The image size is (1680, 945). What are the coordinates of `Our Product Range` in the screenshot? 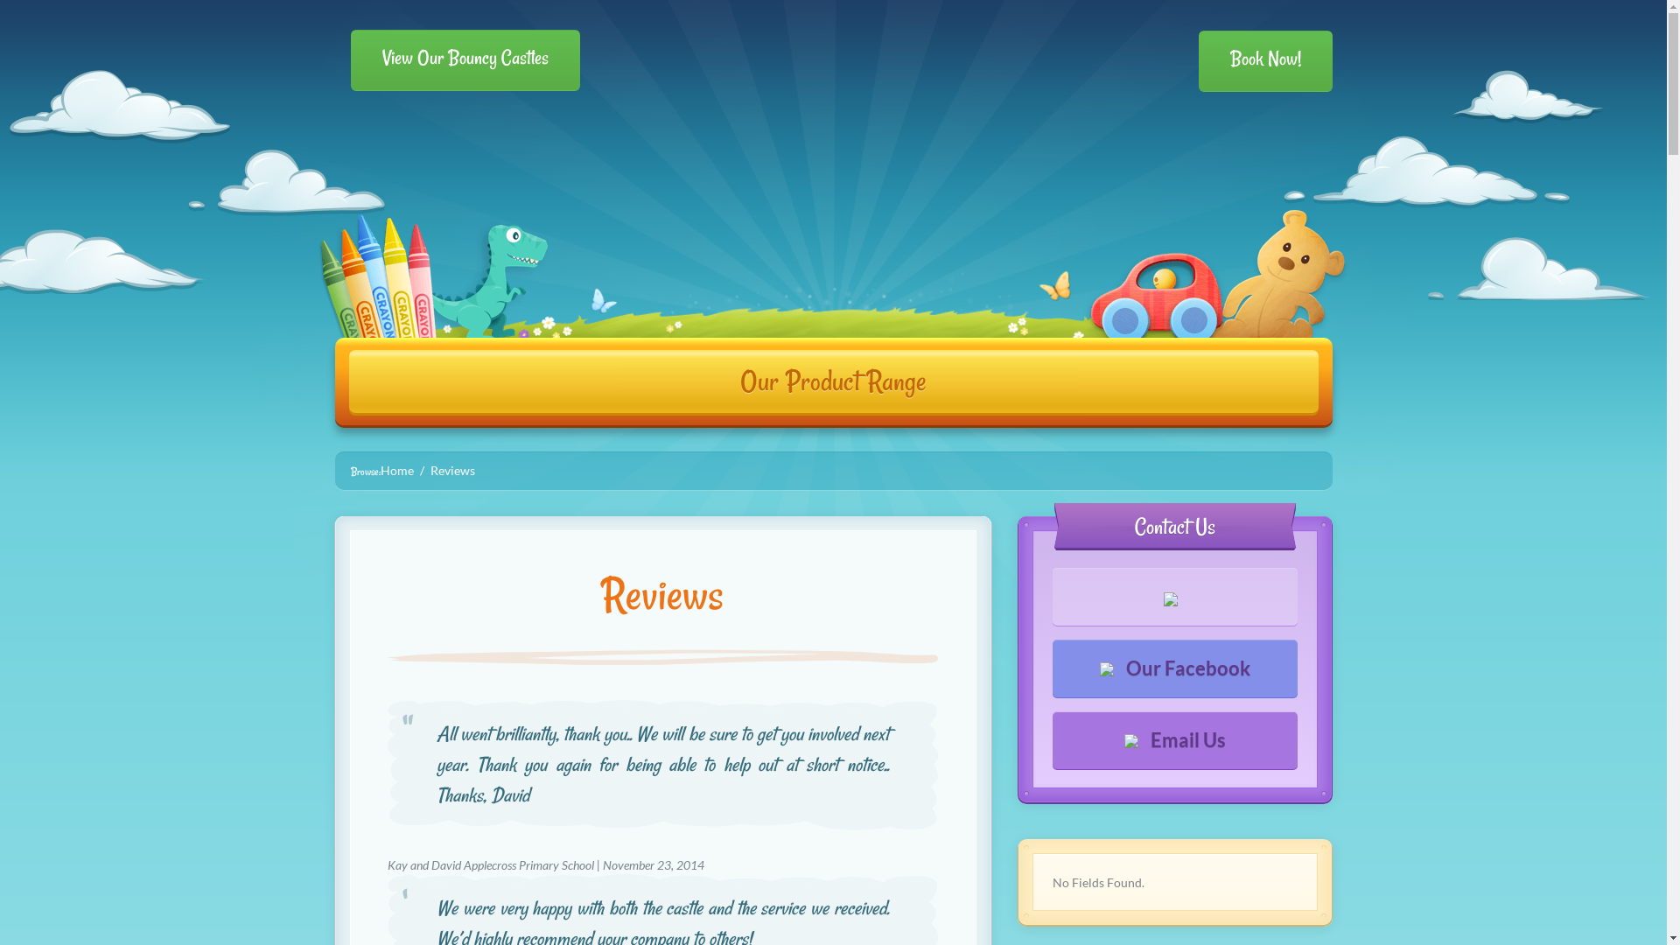 It's located at (833, 381).